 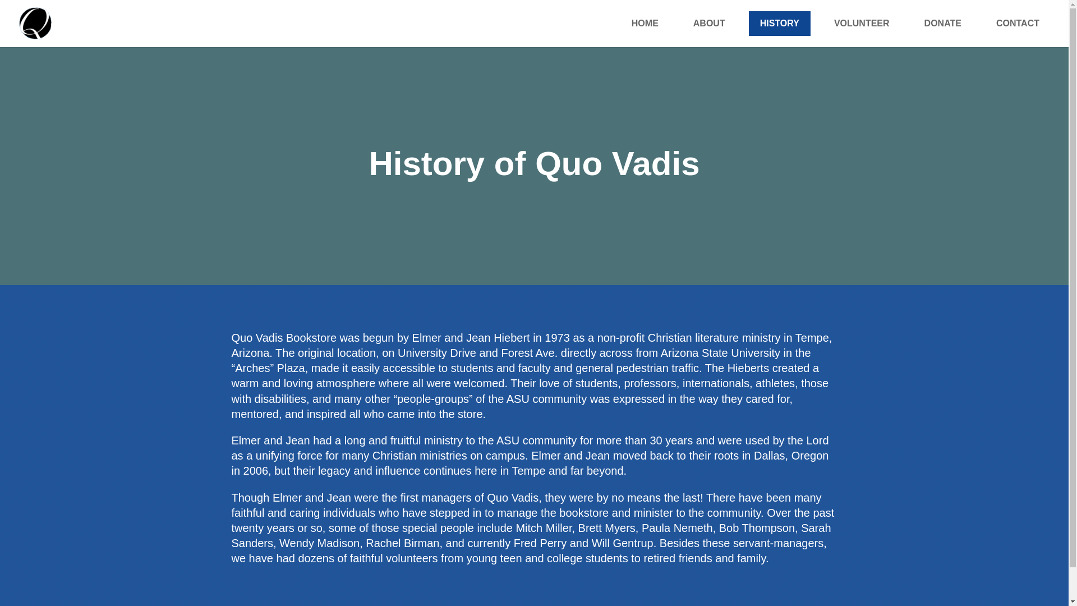 I want to click on HOME, so click(x=645, y=24).